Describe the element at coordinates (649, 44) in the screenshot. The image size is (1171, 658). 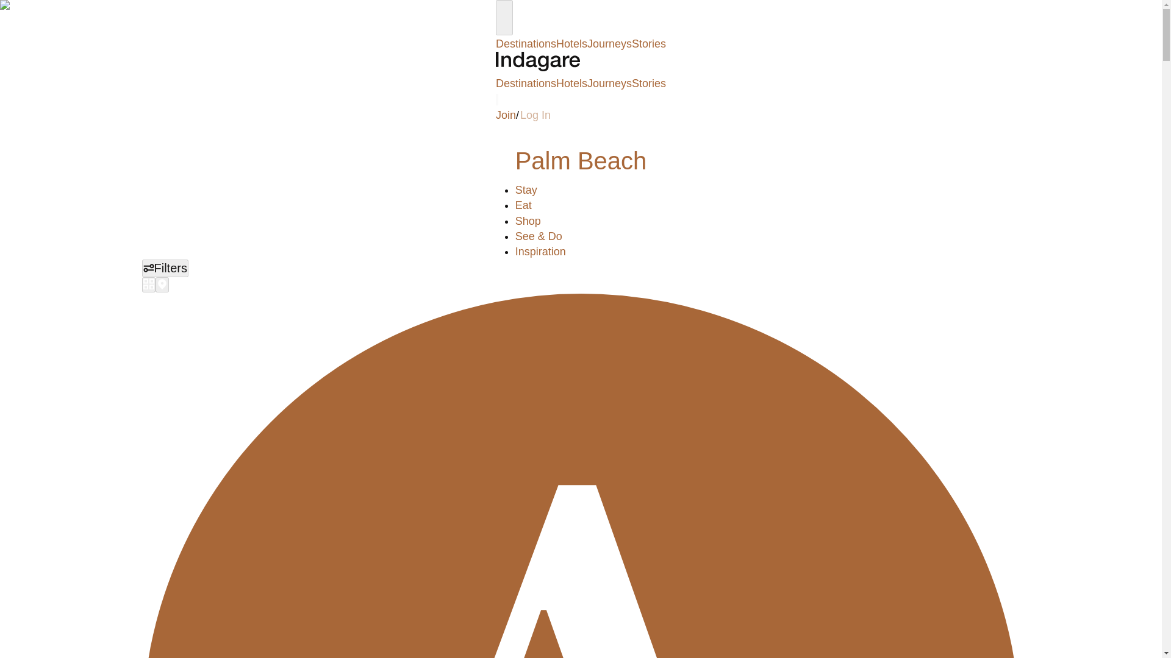
I see `Stories` at that location.